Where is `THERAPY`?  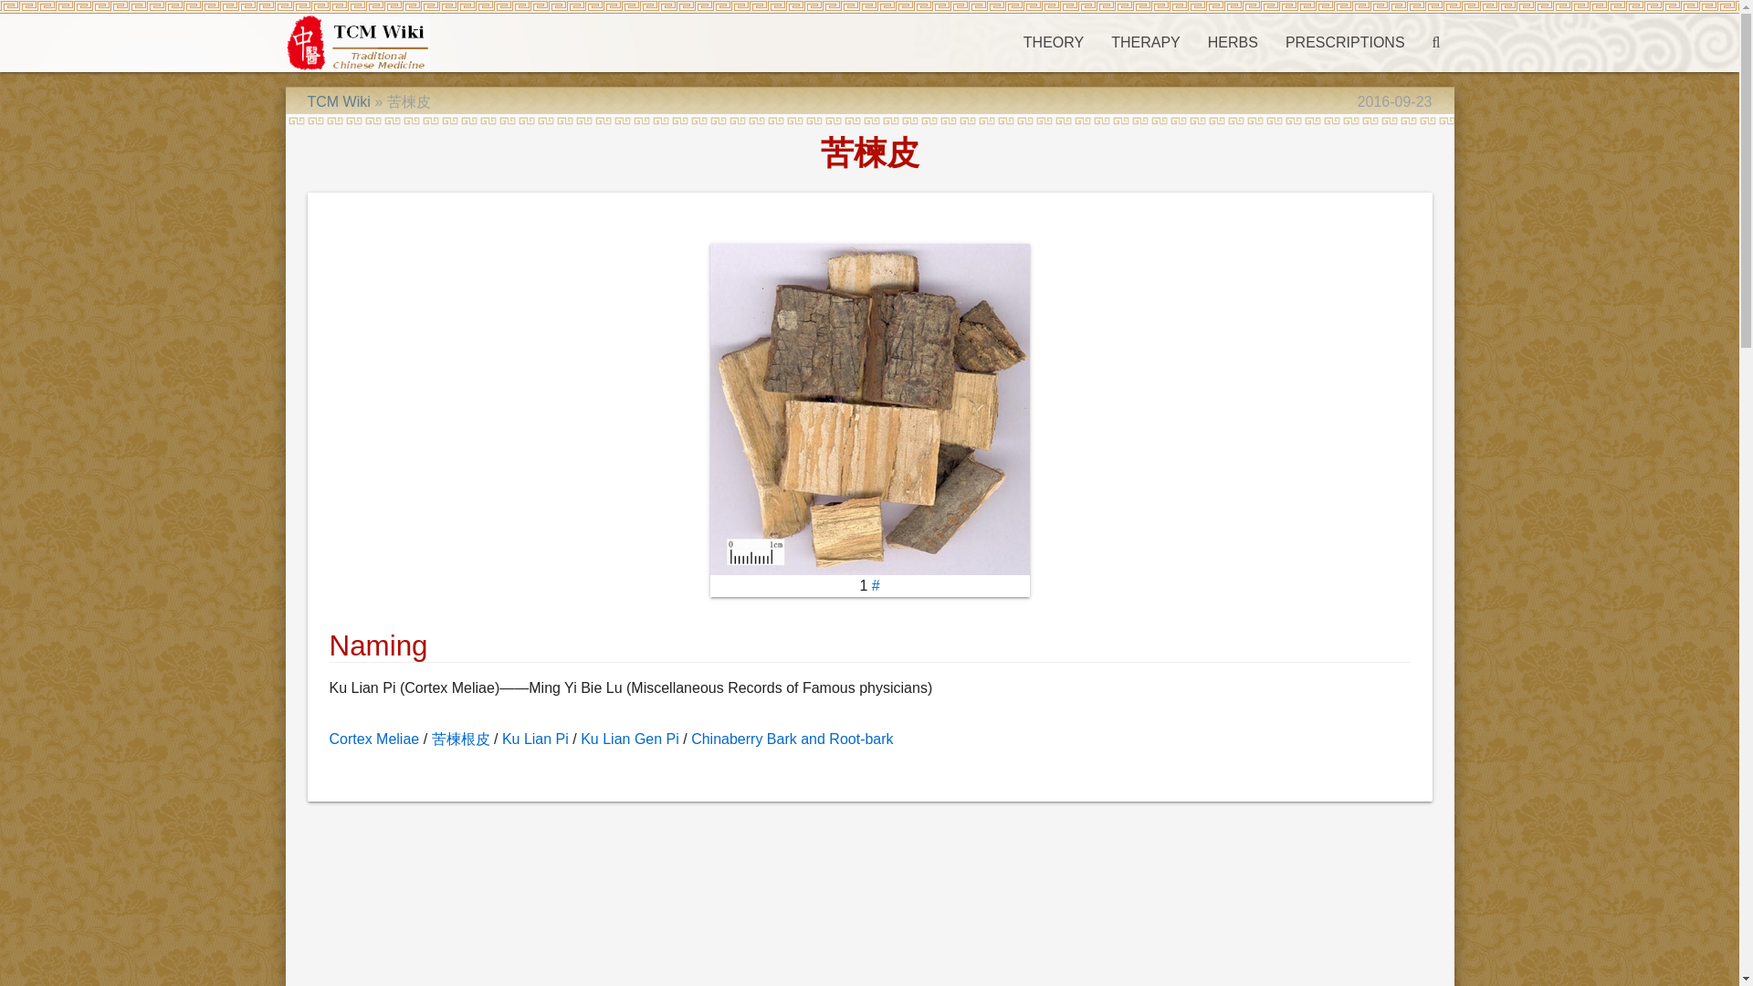 THERAPY is located at coordinates (1145, 42).